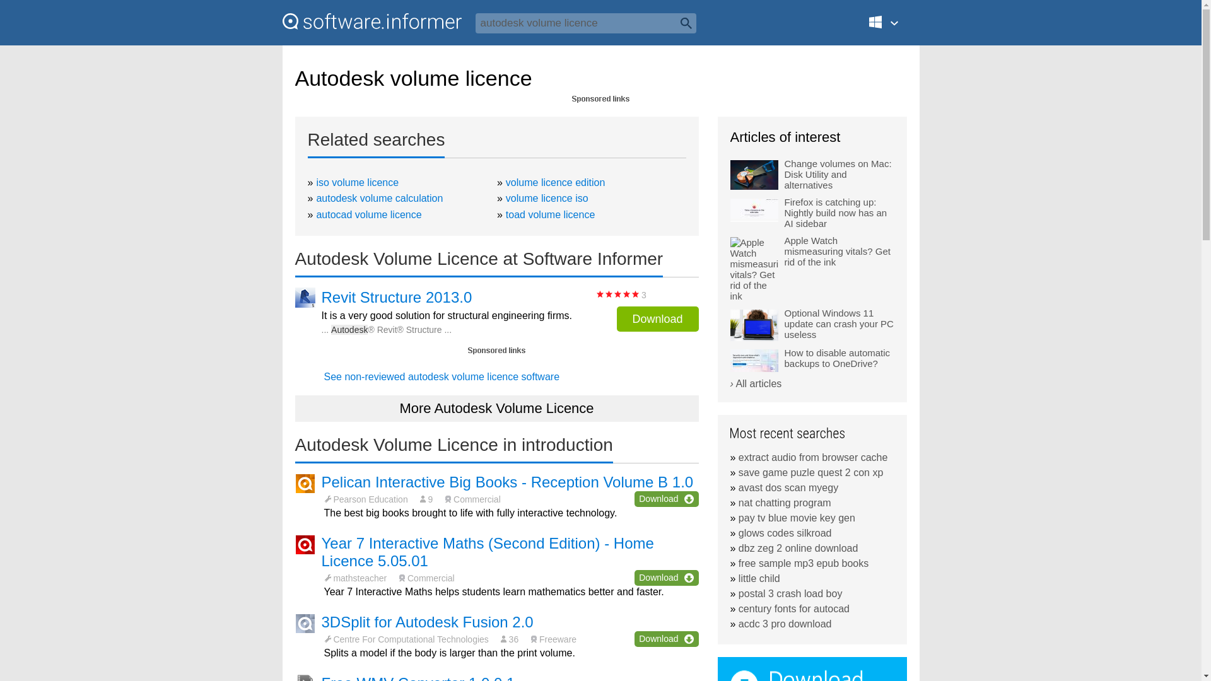 Image resolution: width=1211 pixels, height=681 pixels. What do you see at coordinates (555, 182) in the screenshot?
I see `volume licence edition` at bounding box center [555, 182].